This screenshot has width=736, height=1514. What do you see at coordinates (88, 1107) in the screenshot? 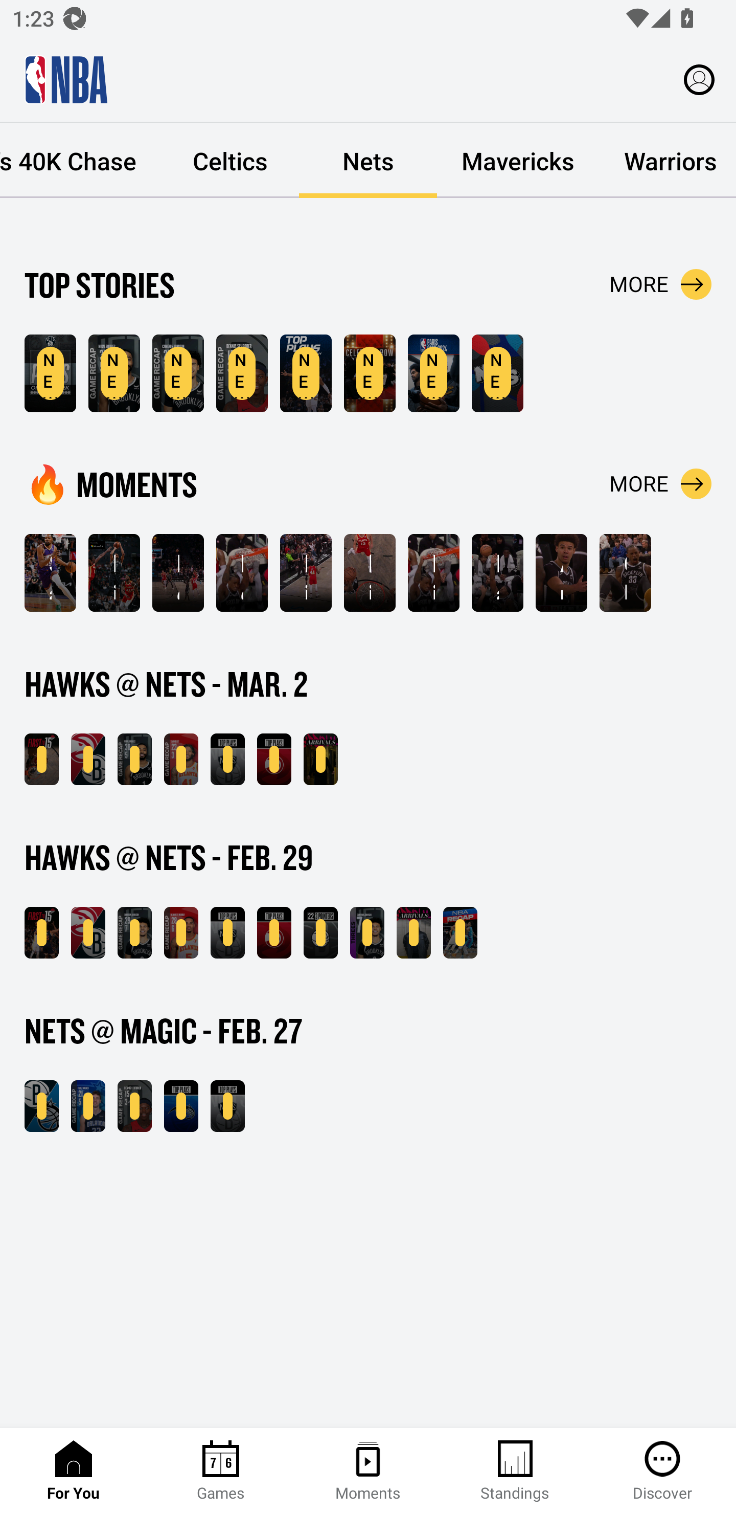
I see `NEW Highlights From Franz Wagner's 21-Point Game` at bounding box center [88, 1107].